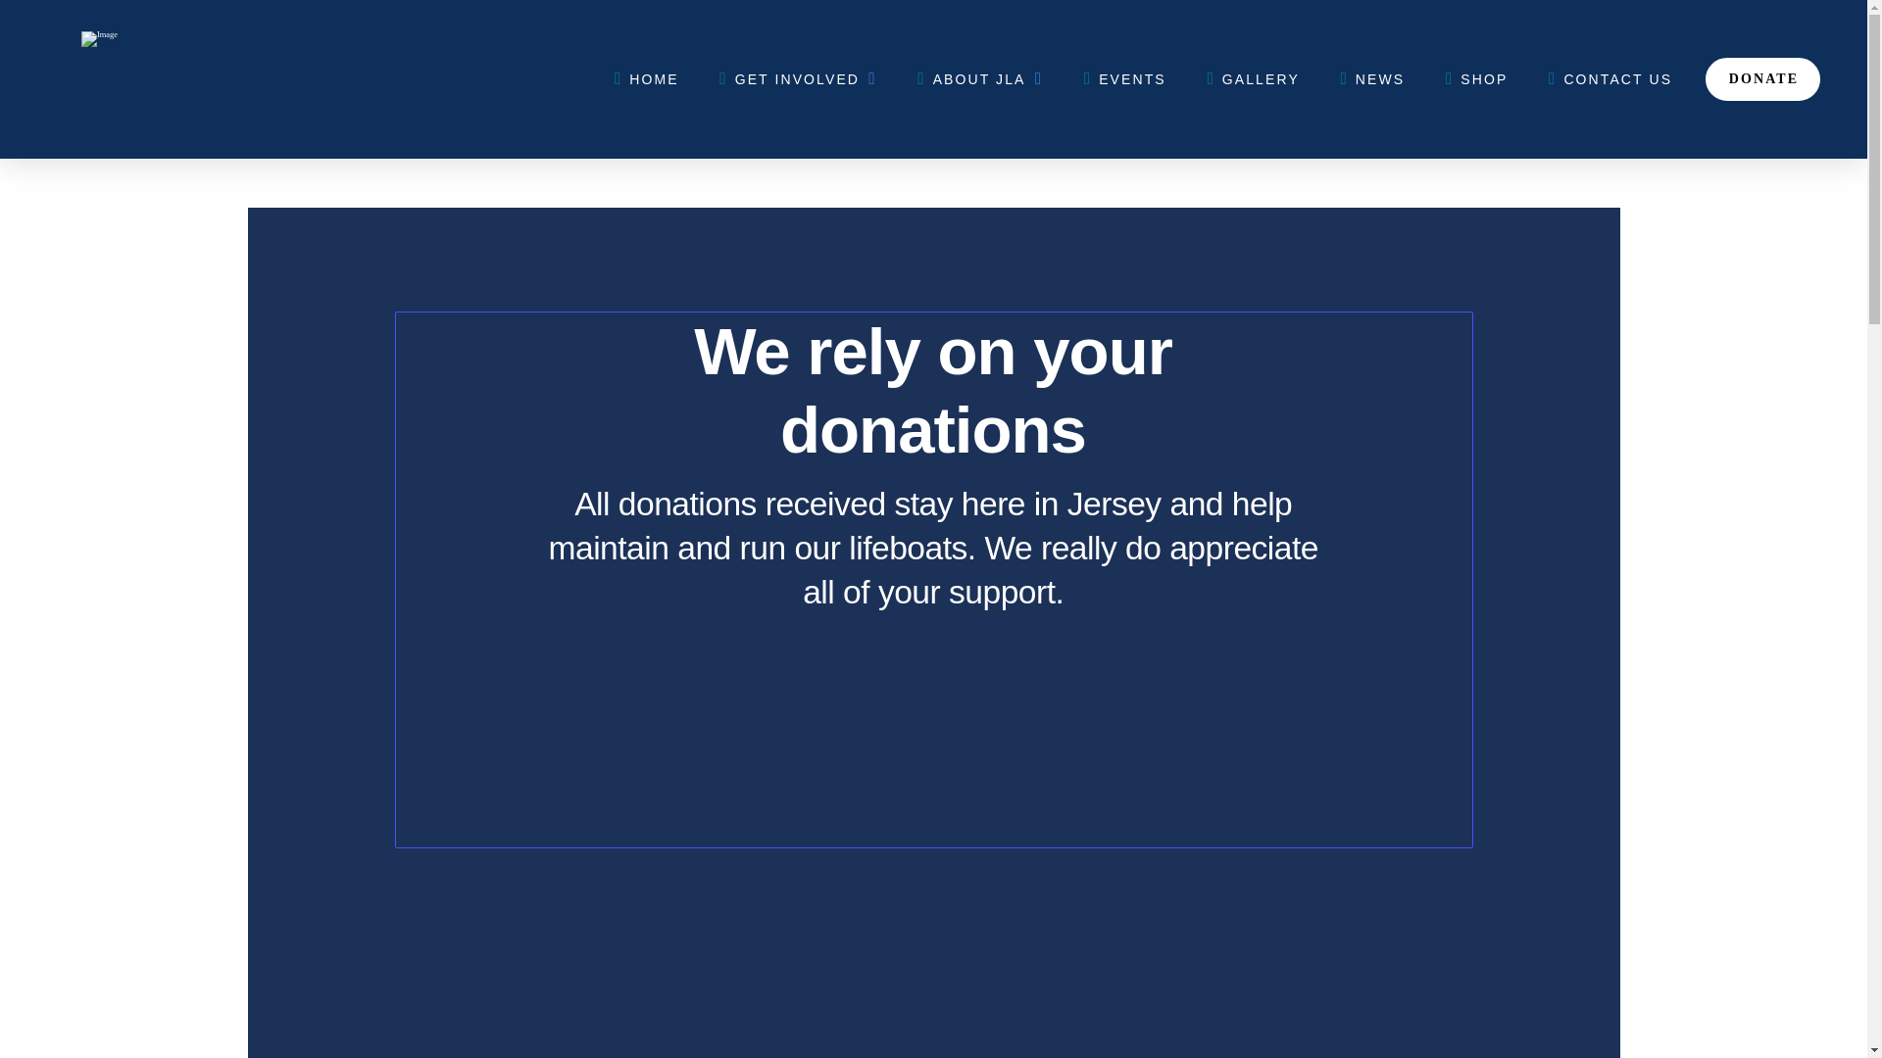 This screenshot has height=1058, width=1882. What do you see at coordinates (1610, 79) in the screenshot?
I see `CONTACT US` at bounding box center [1610, 79].